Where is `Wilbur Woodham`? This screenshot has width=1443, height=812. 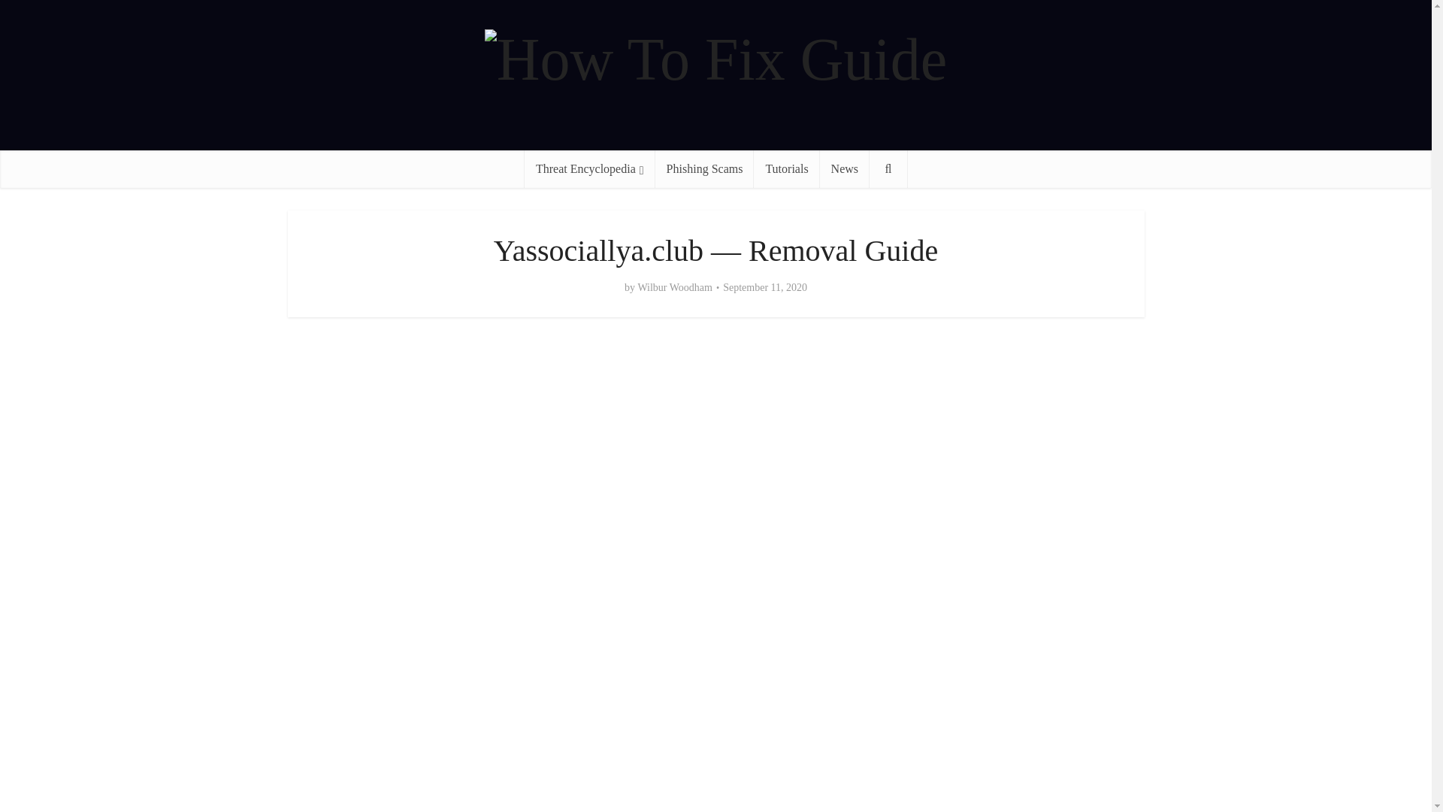
Wilbur Woodham is located at coordinates (675, 287).